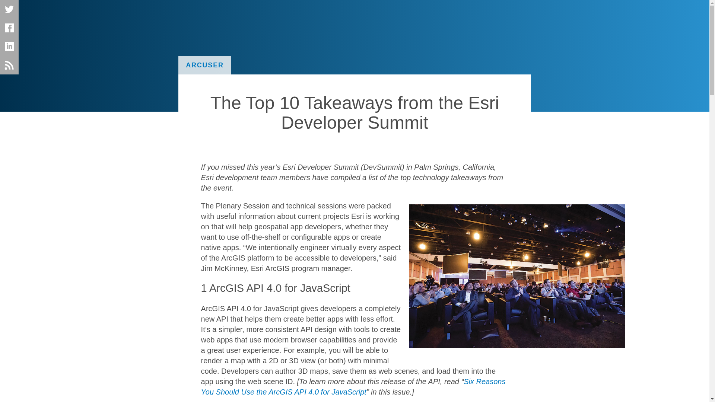 The image size is (715, 402). I want to click on ARCUSER, so click(204, 65).